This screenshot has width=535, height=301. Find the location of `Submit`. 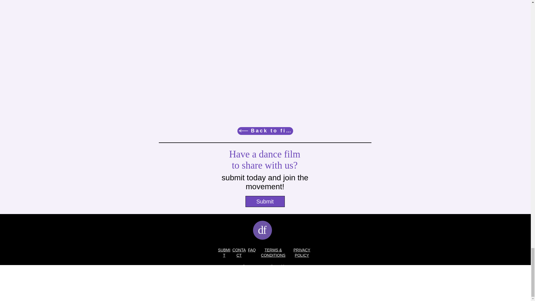

Submit is located at coordinates (265, 202).